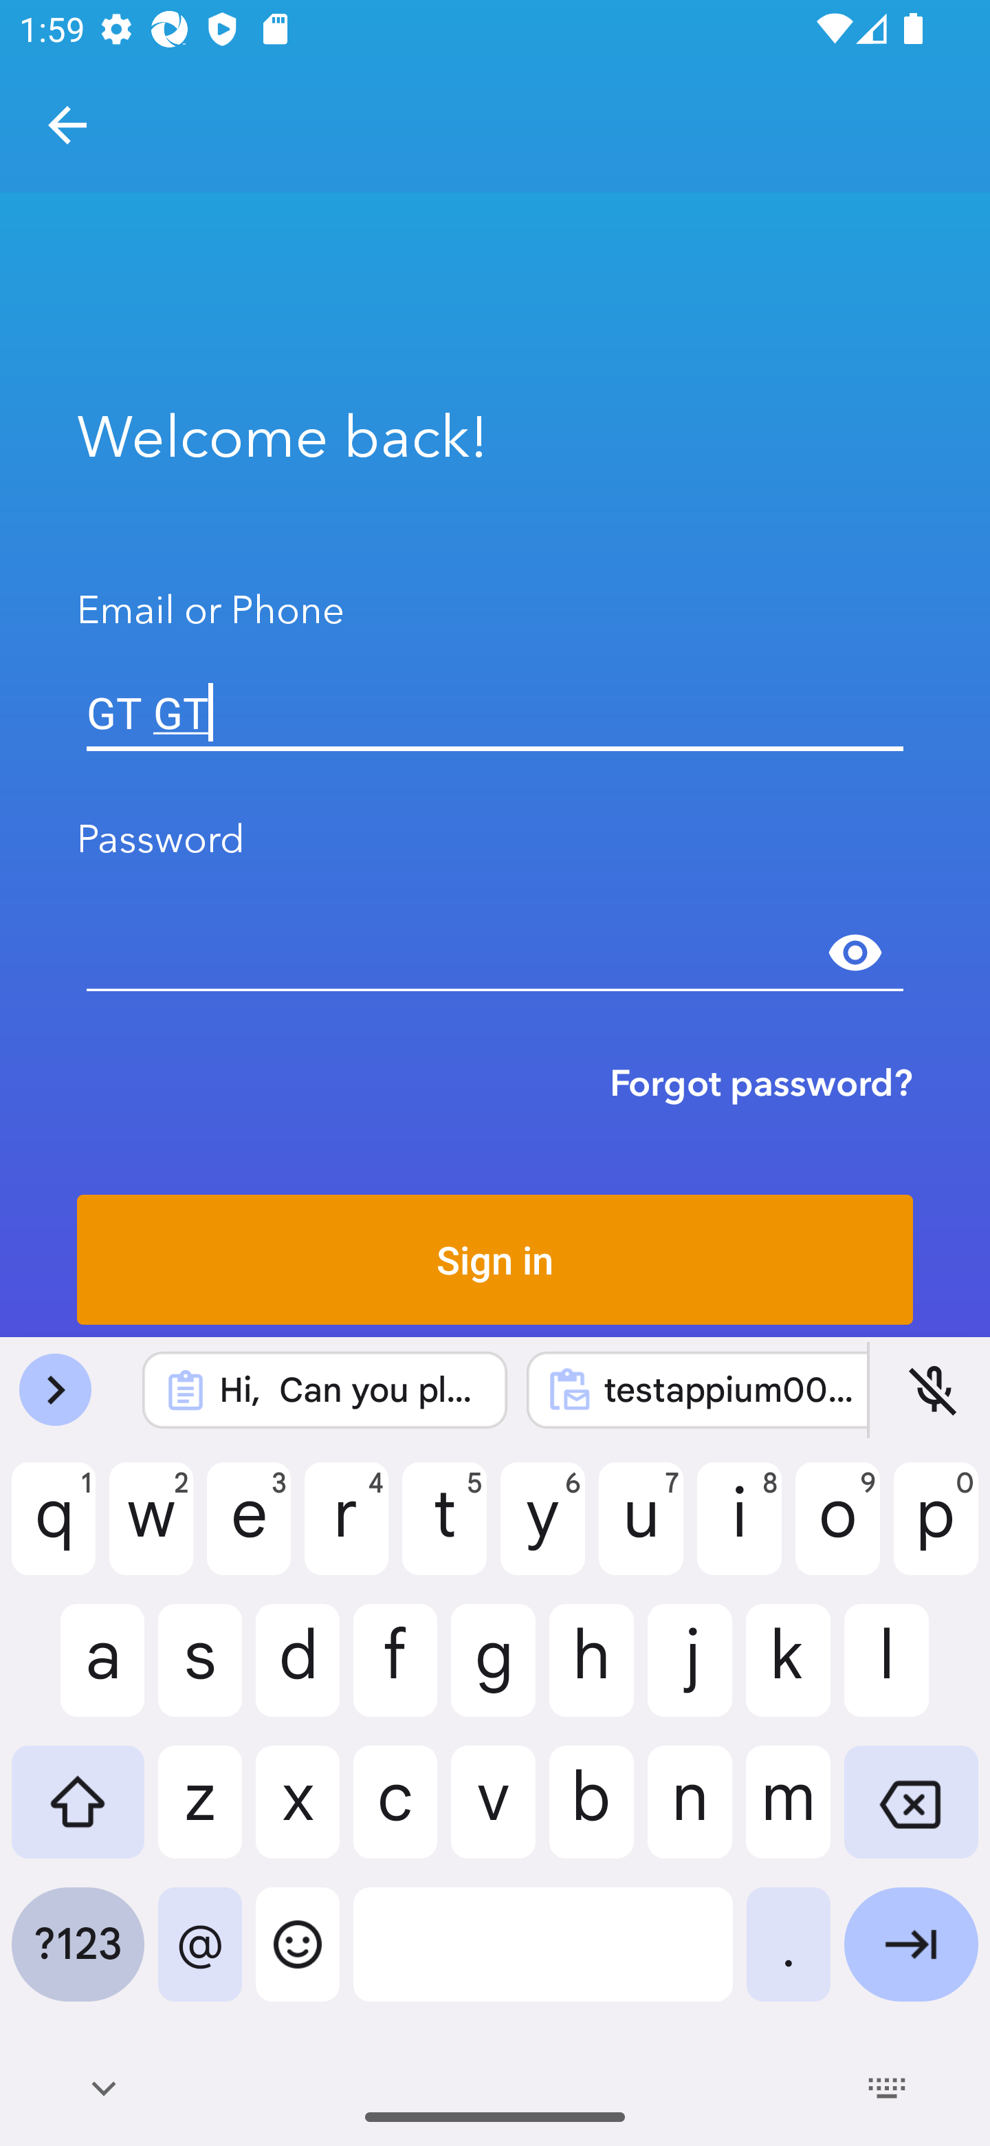  I want to click on Sign in, so click(495, 1259).